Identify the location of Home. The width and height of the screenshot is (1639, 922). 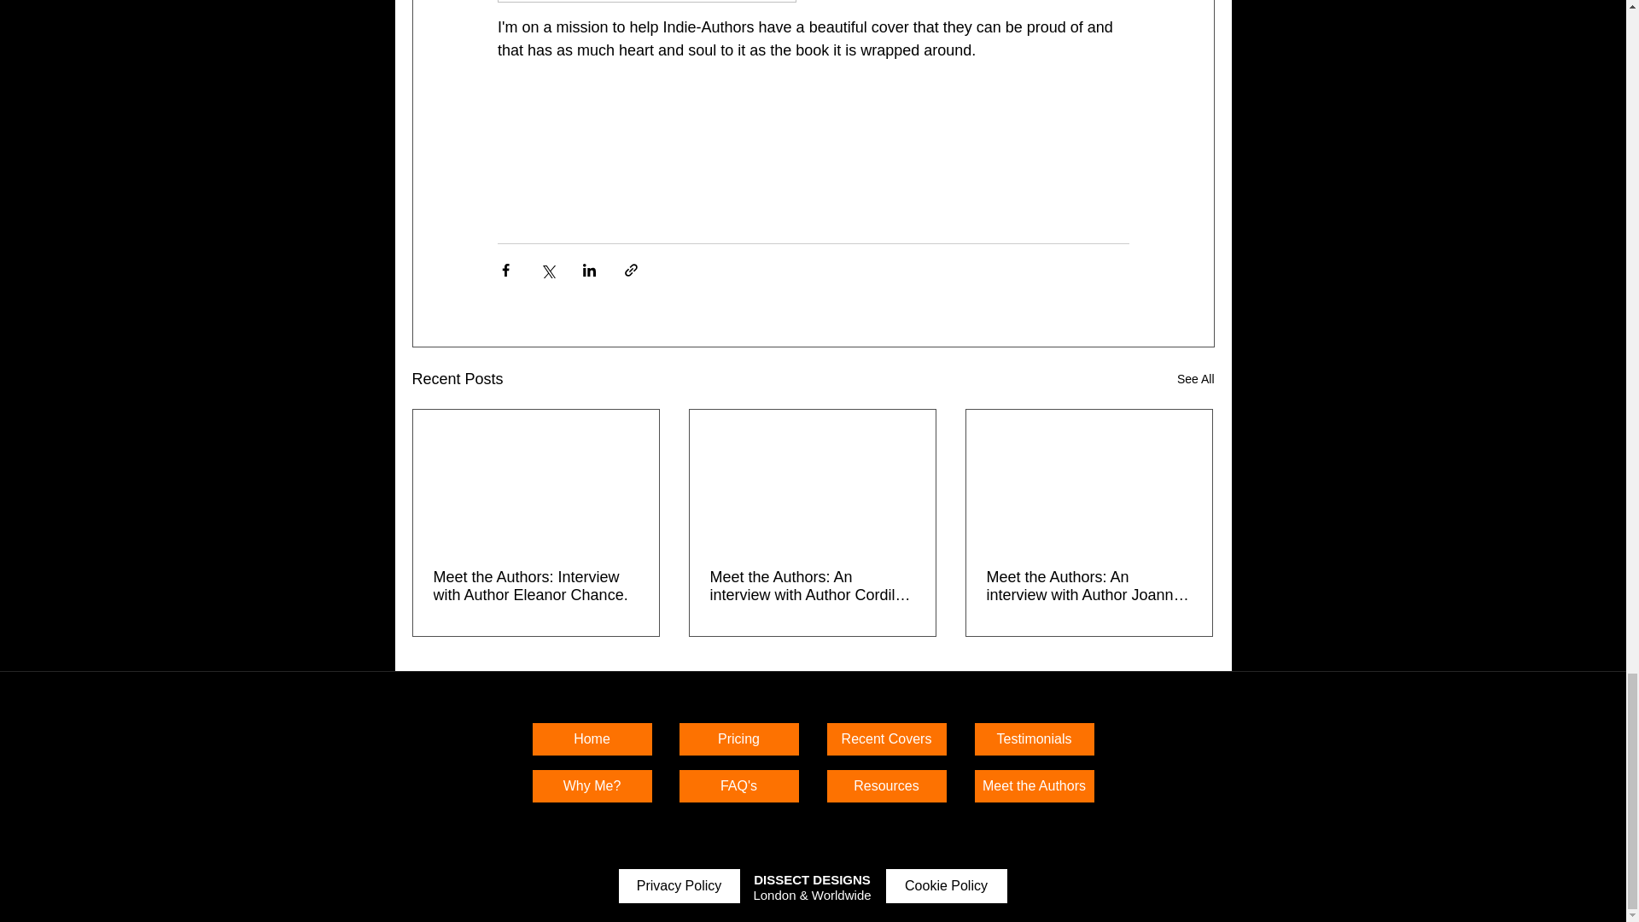
(592, 738).